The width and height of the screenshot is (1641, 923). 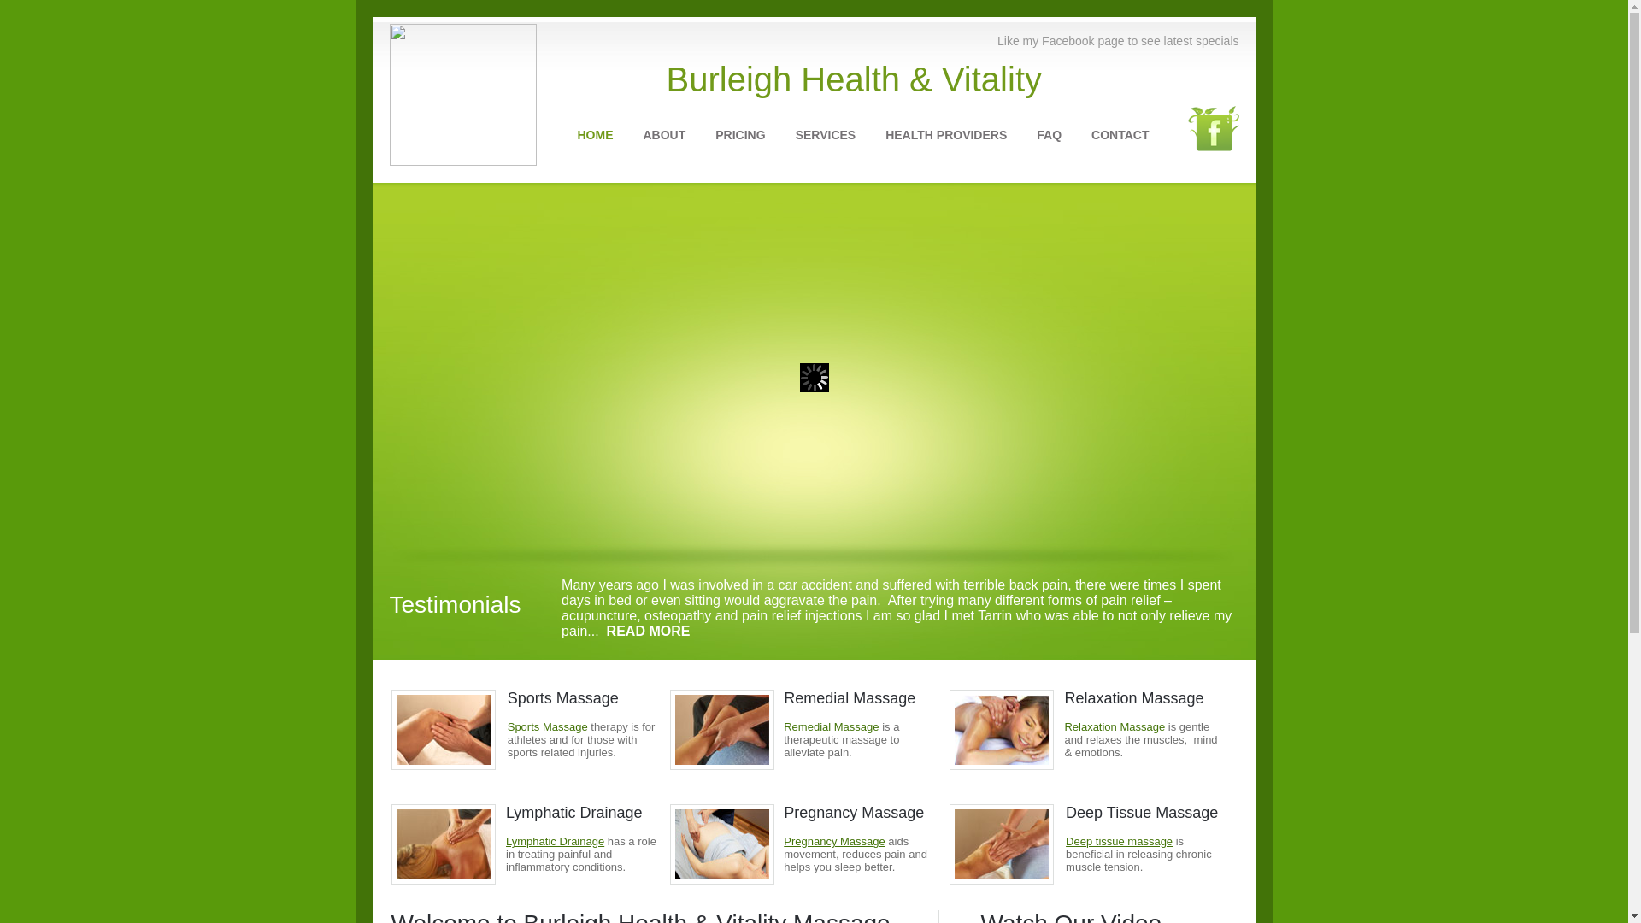 What do you see at coordinates (946, 135) in the screenshot?
I see `HEALTH PROVIDERS` at bounding box center [946, 135].